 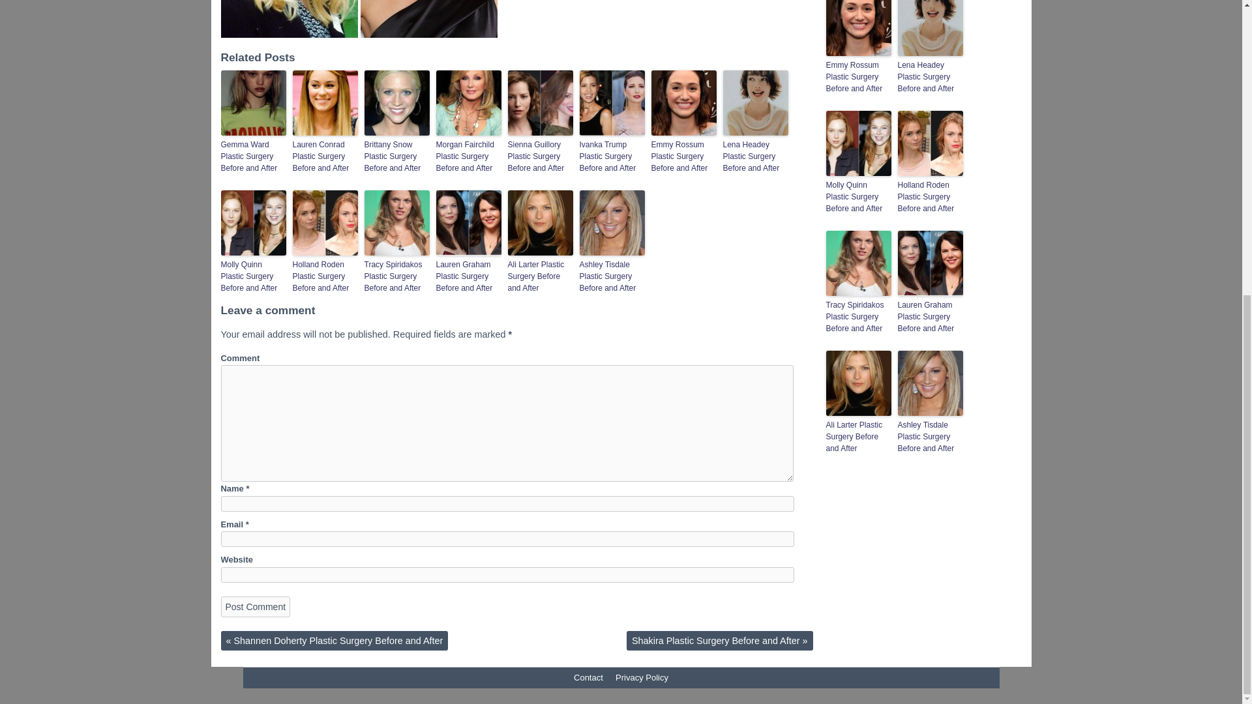 What do you see at coordinates (324, 156) in the screenshot?
I see `Lauren Conrad Plastic Surgery Before and After` at bounding box center [324, 156].